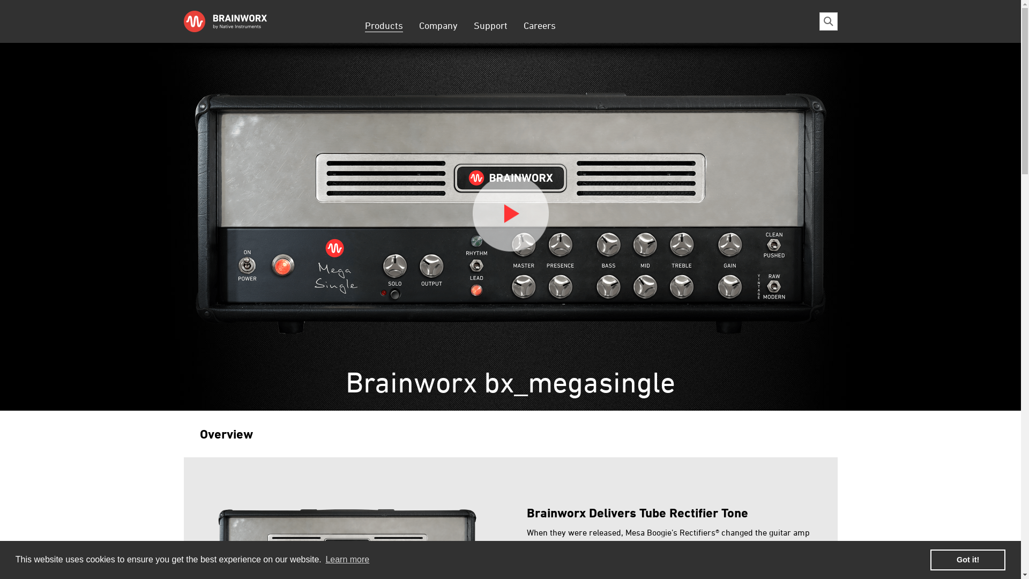 Image resolution: width=1029 pixels, height=579 pixels. What do you see at coordinates (384, 25) in the screenshot?
I see `Products` at bounding box center [384, 25].